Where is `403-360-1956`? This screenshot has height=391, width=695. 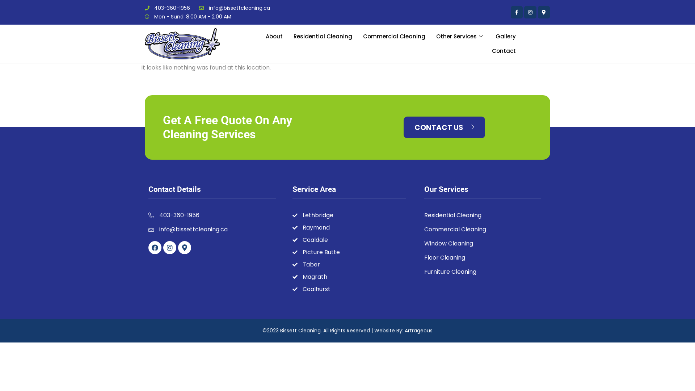 403-360-1956 is located at coordinates (167, 8).